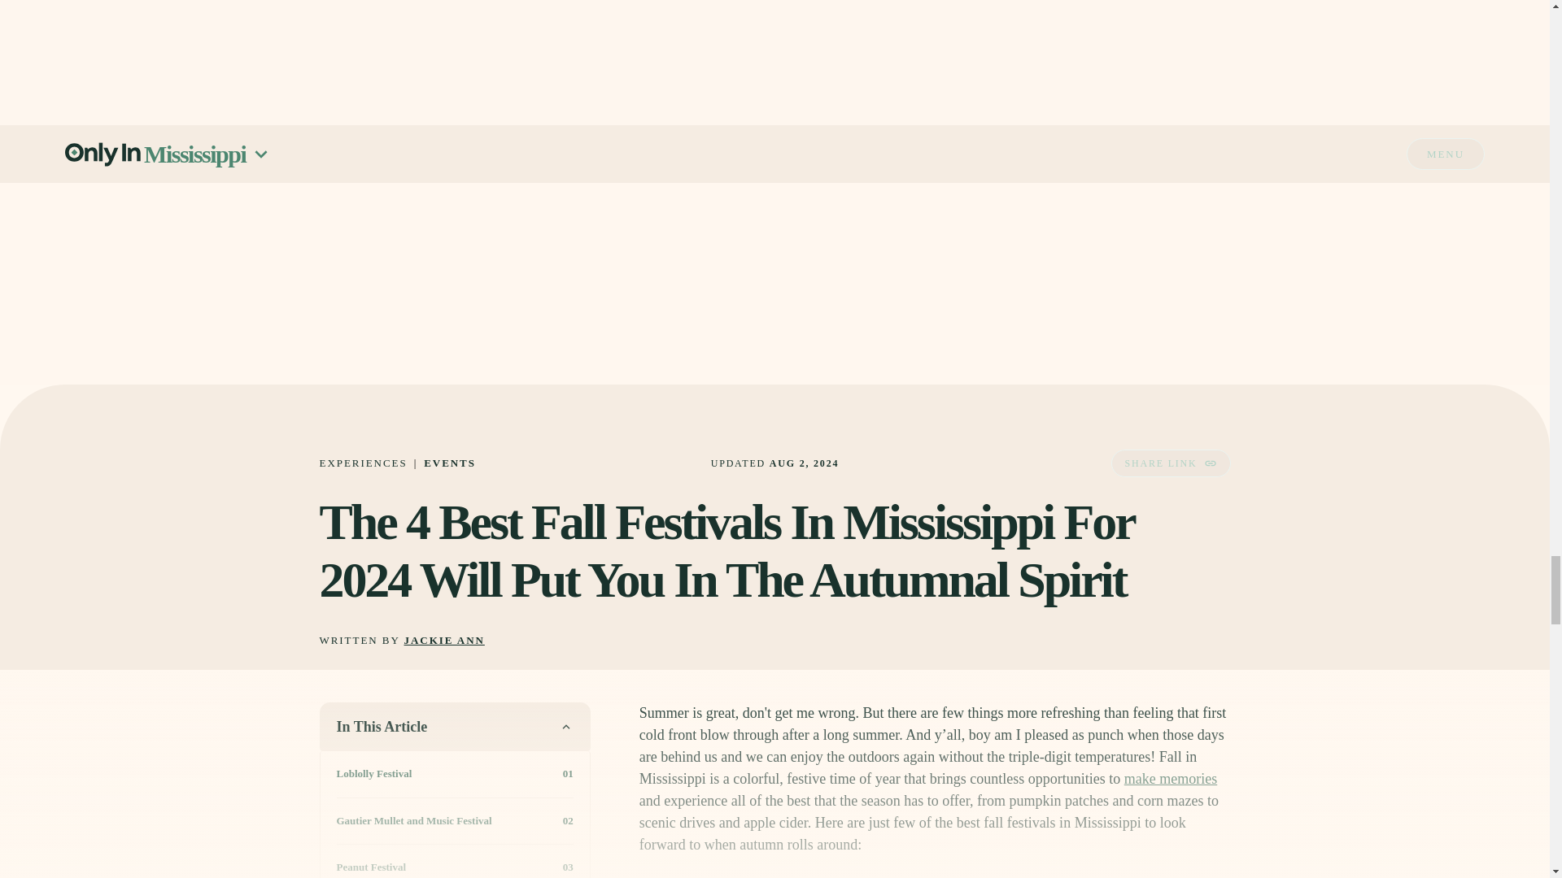 Image resolution: width=1562 pixels, height=878 pixels. Describe the element at coordinates (374, 774) in the screenshot. I see `Loblolly Festival` at that location.